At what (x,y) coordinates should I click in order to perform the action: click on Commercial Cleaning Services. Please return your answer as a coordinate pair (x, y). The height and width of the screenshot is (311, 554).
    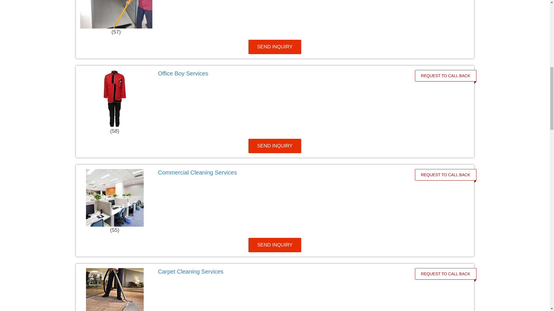
    Looking at the image, I should click on (197, 172).